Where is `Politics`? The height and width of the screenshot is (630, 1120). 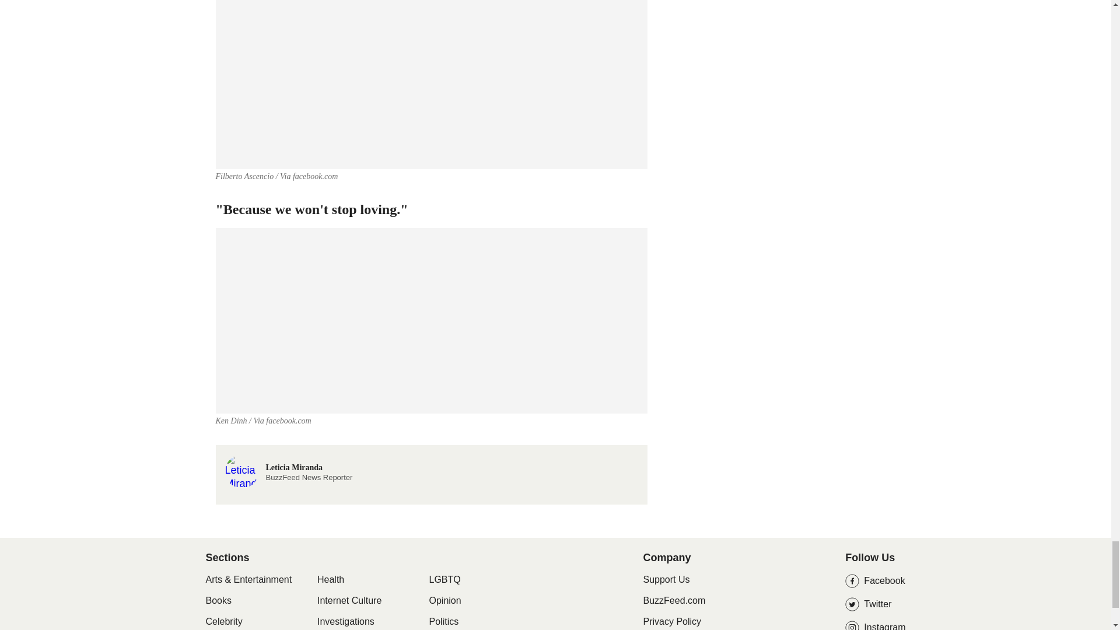
Politics is located at coordinates (218, 601).